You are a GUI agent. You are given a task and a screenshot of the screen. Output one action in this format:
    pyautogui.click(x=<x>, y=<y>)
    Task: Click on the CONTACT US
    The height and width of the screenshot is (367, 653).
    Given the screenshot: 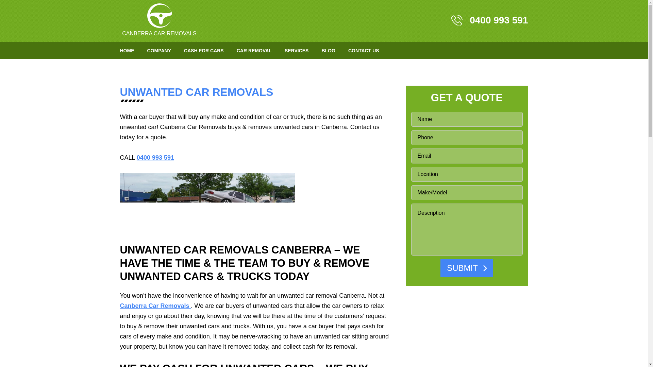 What is the action you would take?
    pyautogui.click(x=364, y=50)
    